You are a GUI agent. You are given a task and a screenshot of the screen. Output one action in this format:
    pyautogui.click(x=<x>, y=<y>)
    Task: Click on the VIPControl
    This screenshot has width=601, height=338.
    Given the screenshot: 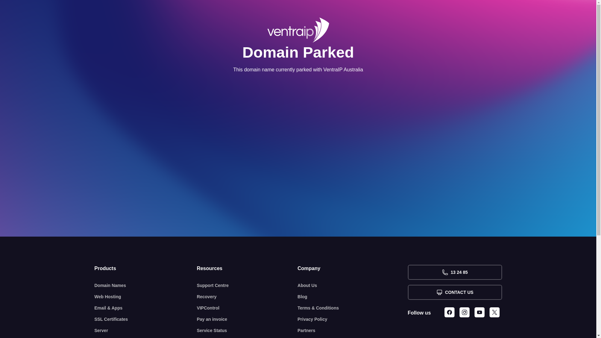 What is the action you would take?
    pyautogui.click(x=247, y=308)
    